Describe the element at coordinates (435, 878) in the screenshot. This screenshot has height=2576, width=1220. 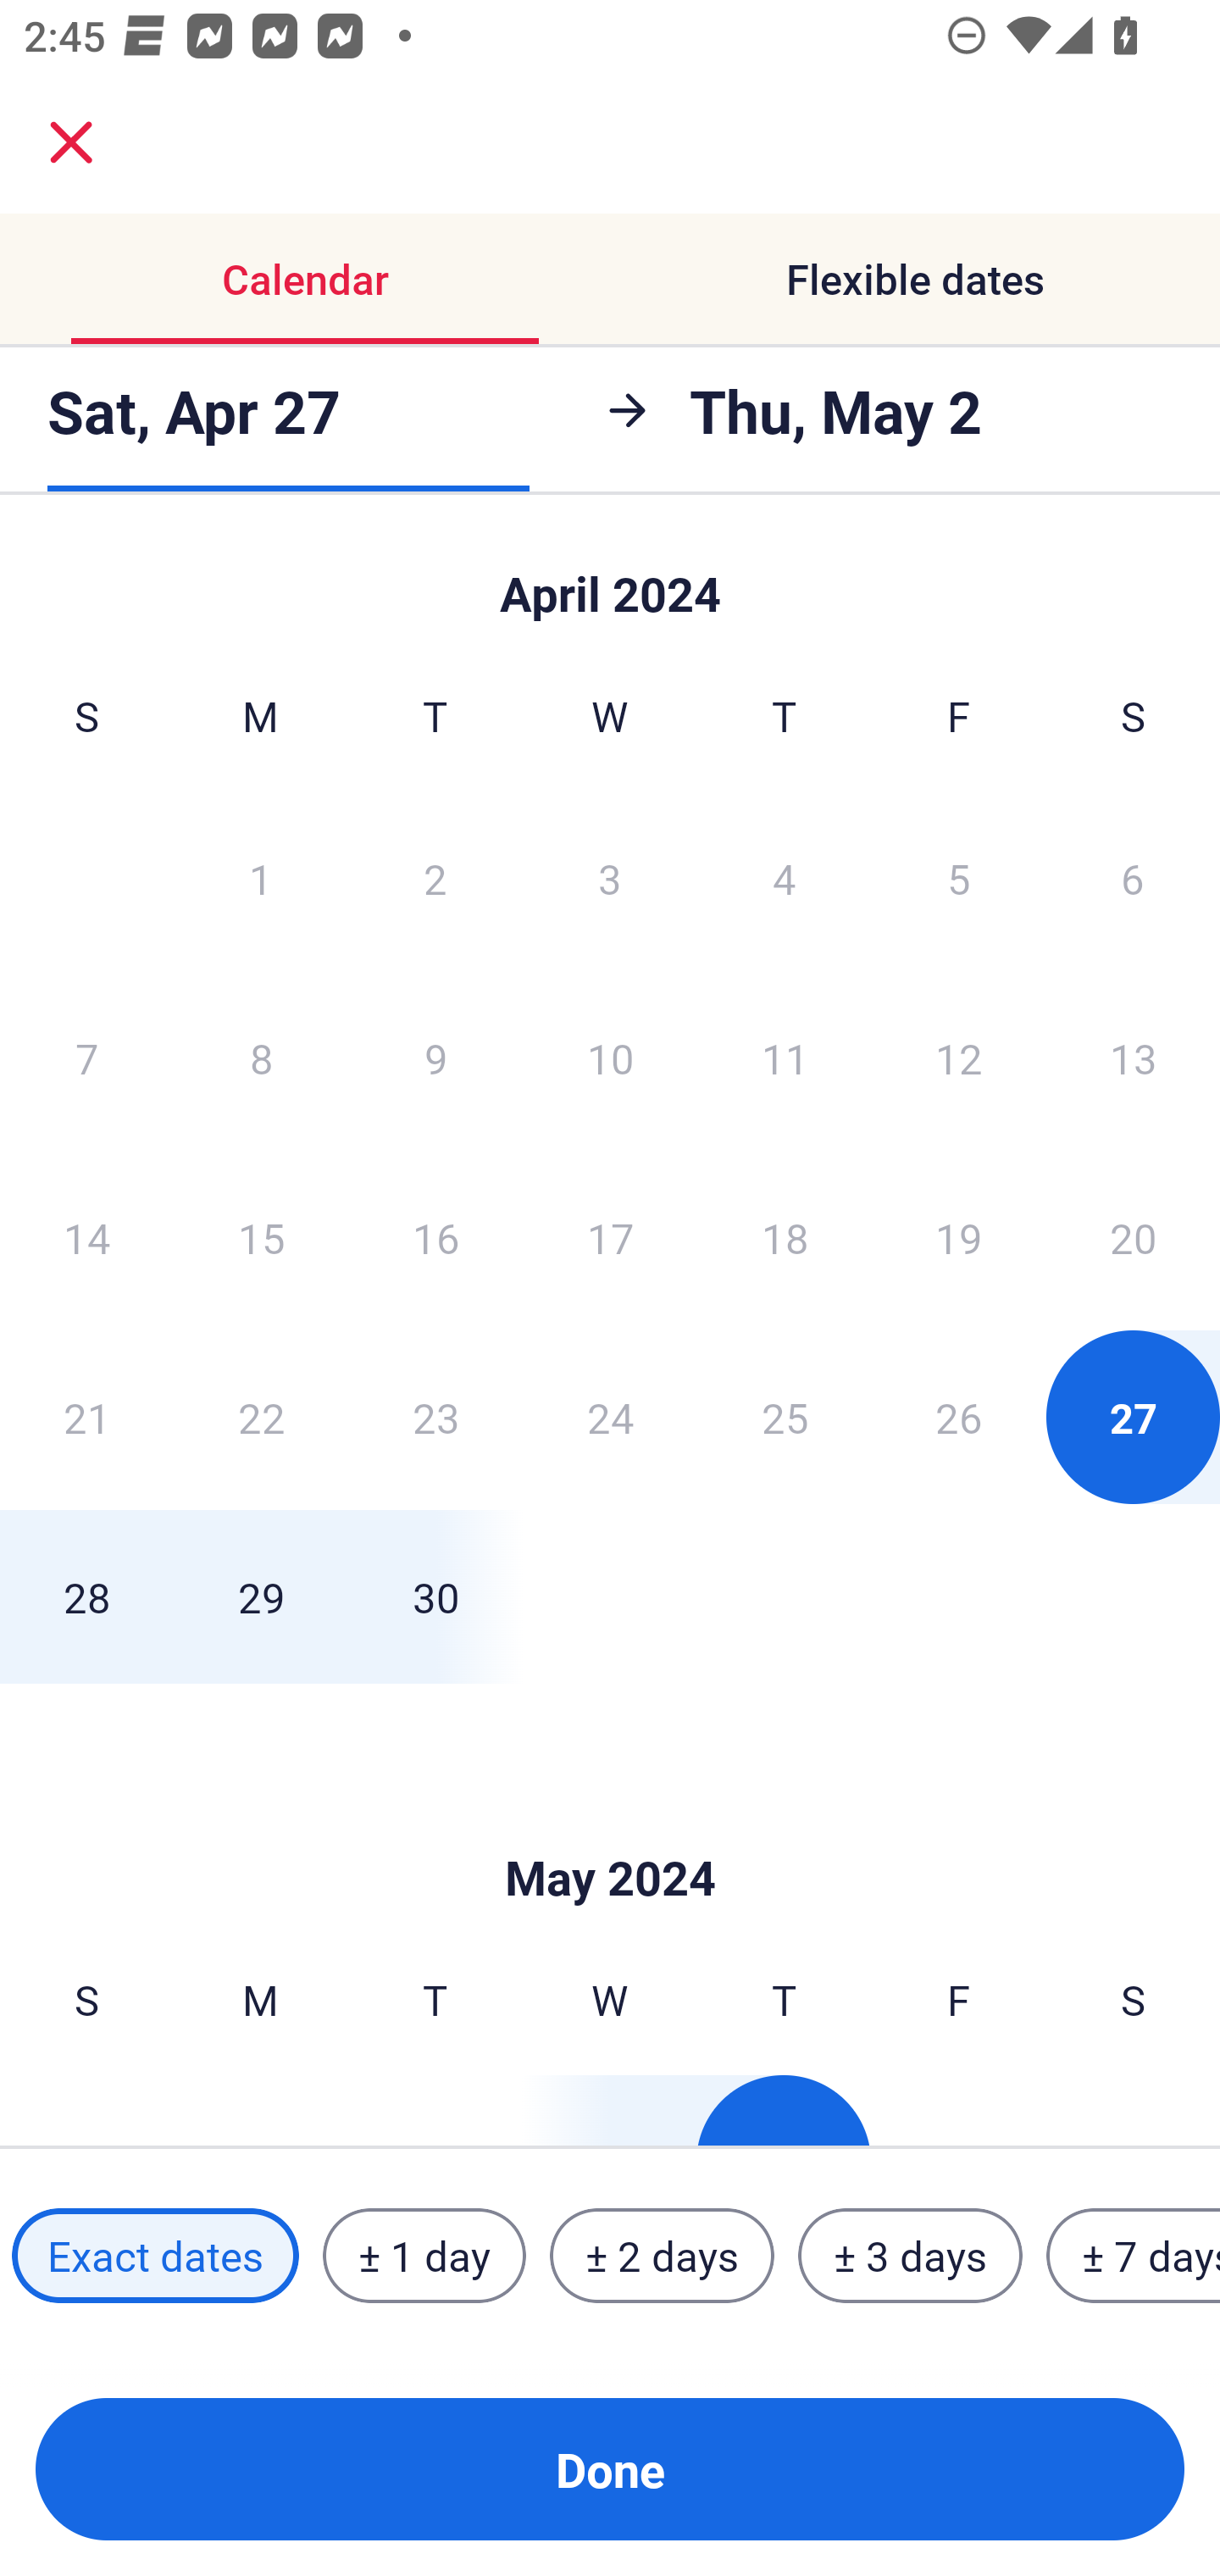
I see `2 Tuesday, April 2, 2024` at that location.